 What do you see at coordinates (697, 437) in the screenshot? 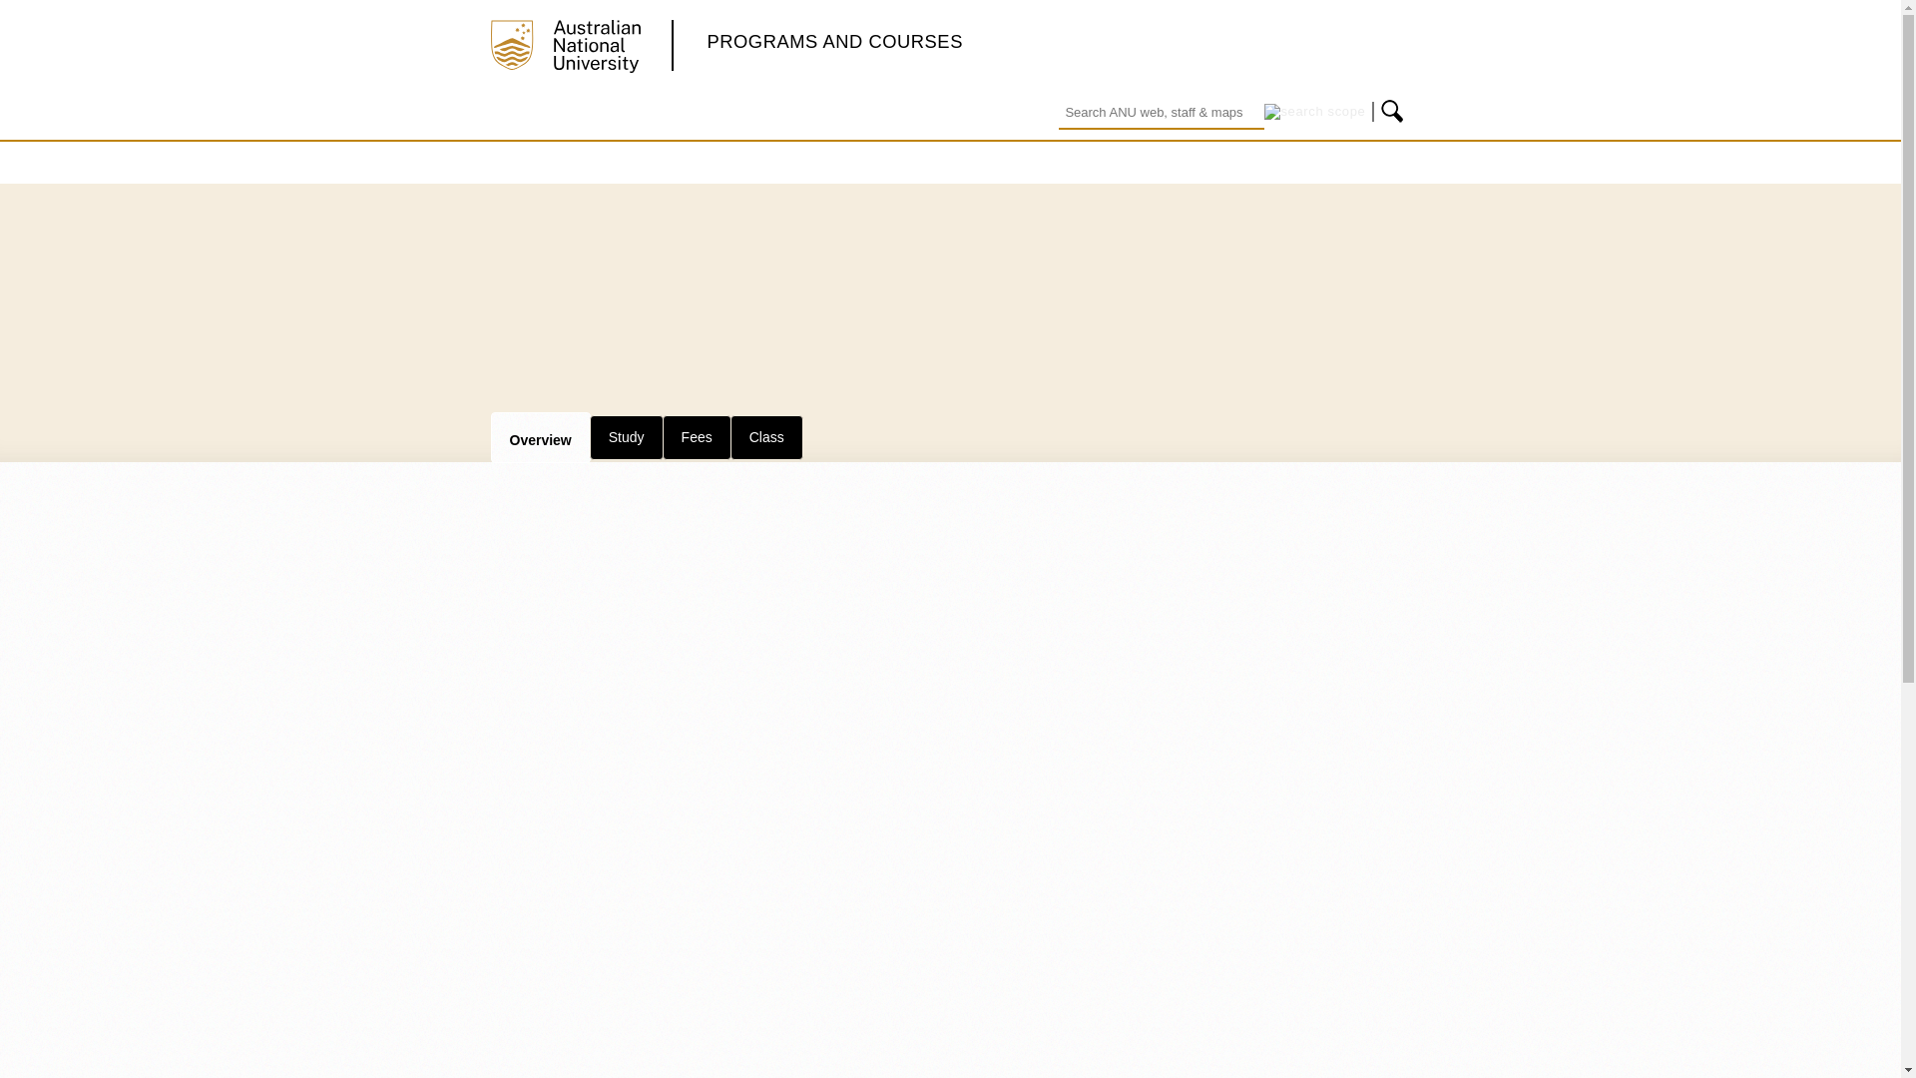
I see `Fees` at bounding box center [697, 437].